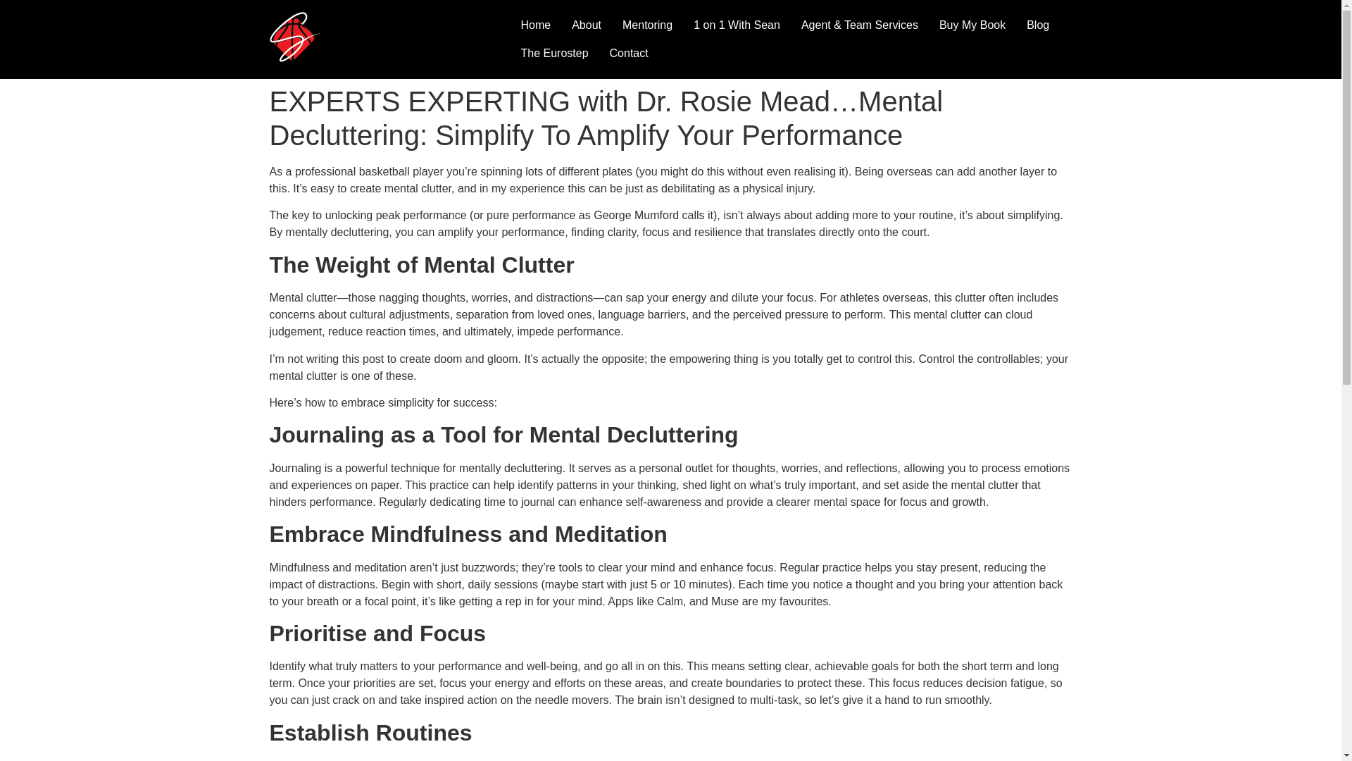 Image resolution: width=1352 pixels, height=761 pixels. Describe the element at coordinates (972, 25) in the screenshot. I see `Buy My Book` at that location.